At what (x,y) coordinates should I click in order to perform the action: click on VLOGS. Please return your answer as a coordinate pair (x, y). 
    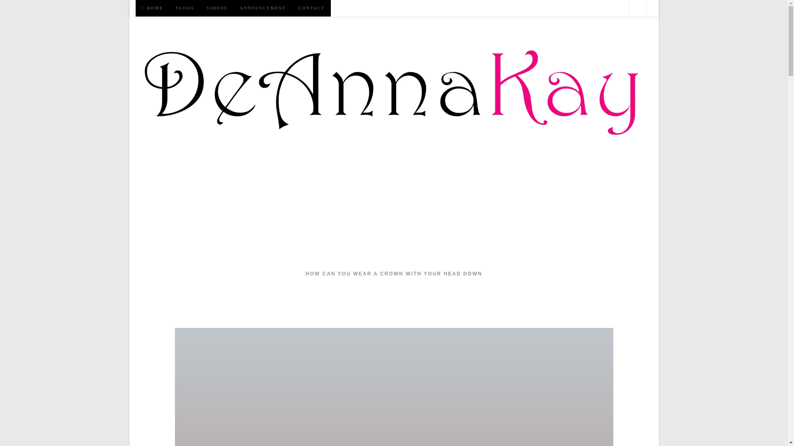
    Looking at the image, I should click on (185, 8).